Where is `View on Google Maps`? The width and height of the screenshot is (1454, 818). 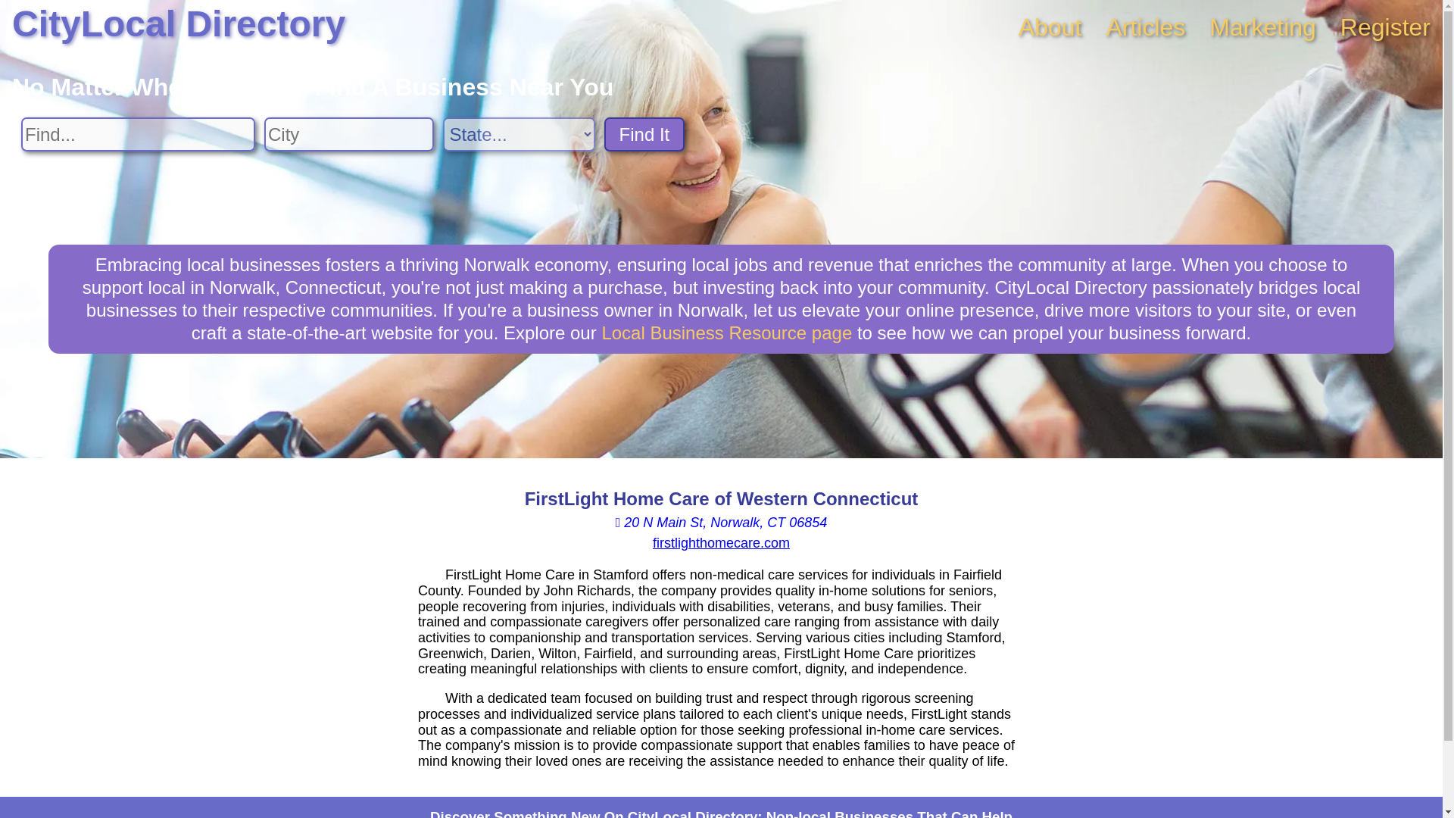 View on Google Maps is located at coordinates (721, 523).